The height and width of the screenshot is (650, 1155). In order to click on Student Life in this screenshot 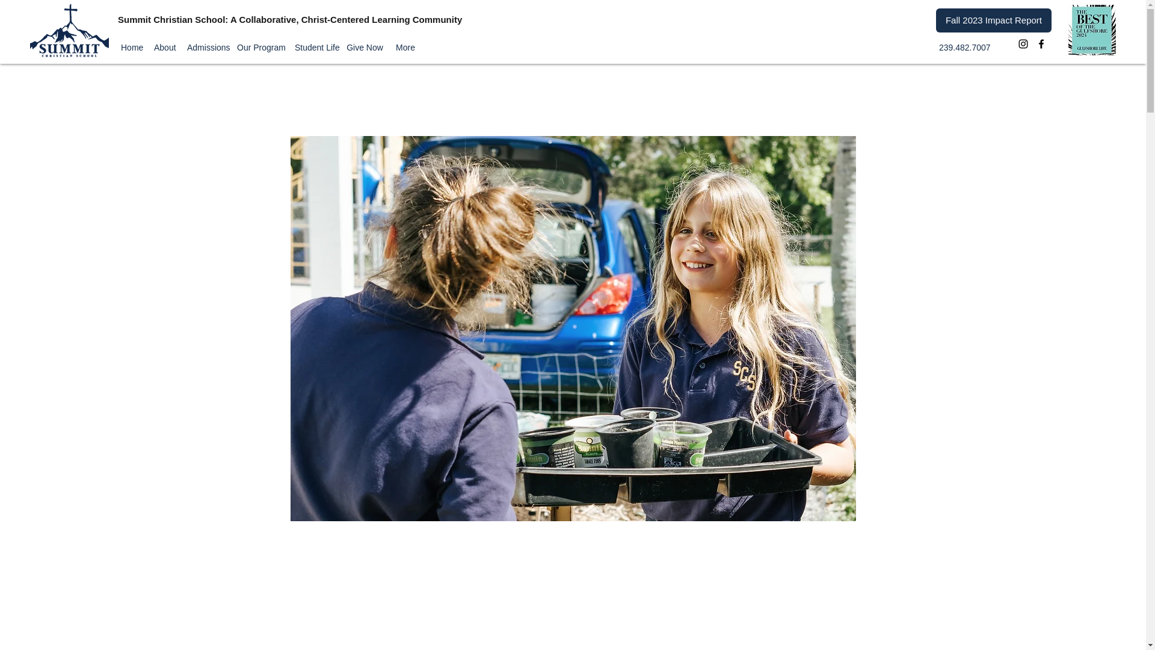, I will do `click(314, 48)`.